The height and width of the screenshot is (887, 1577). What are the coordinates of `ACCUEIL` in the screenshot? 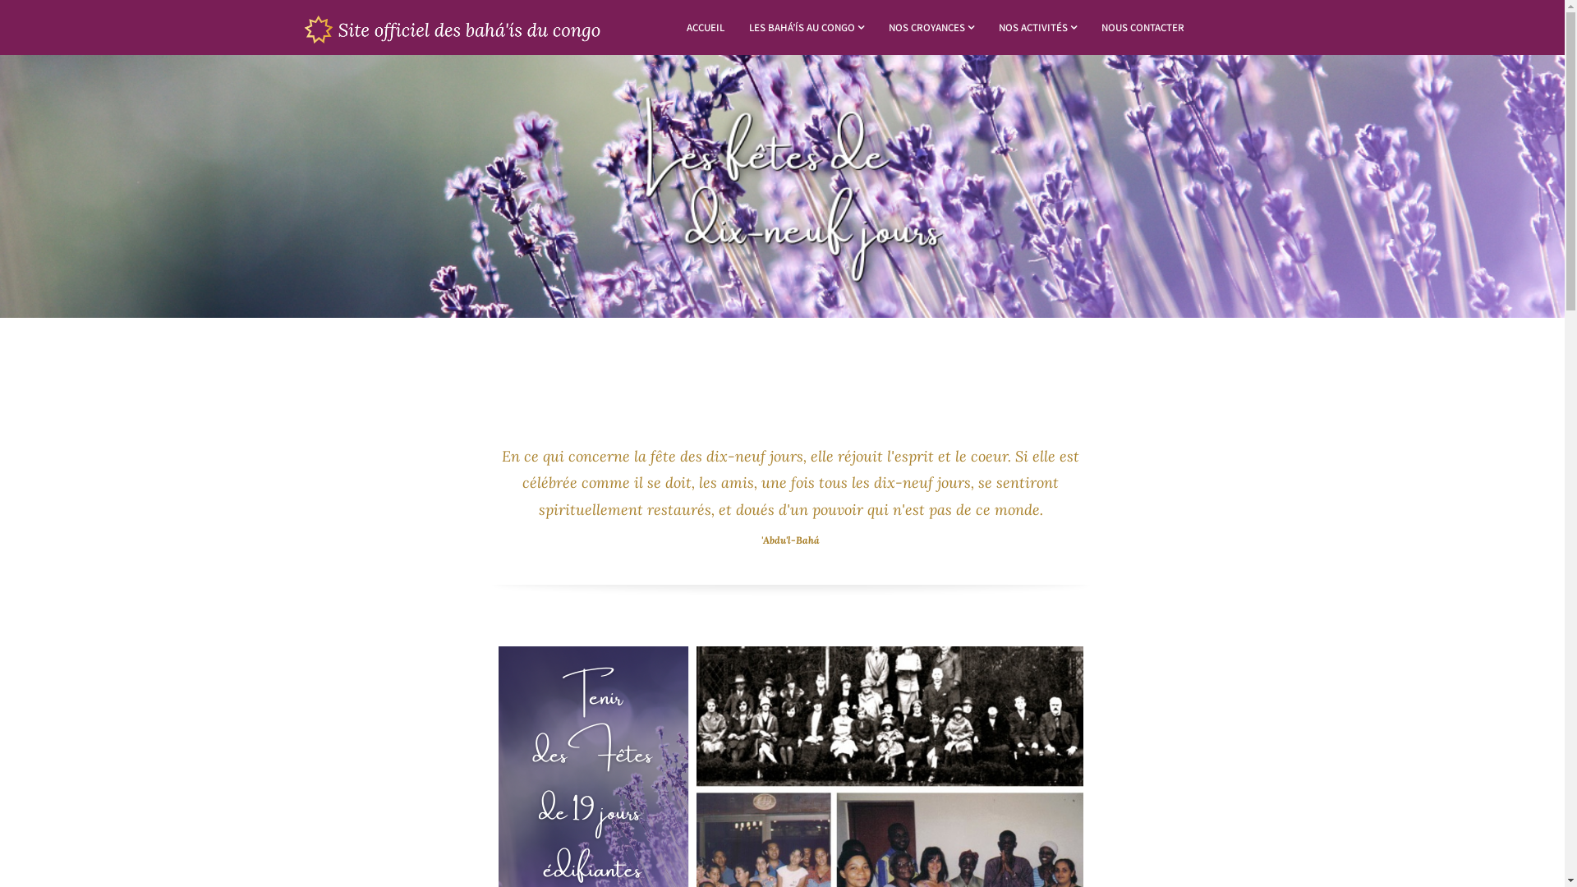 It's located at (706, 28).